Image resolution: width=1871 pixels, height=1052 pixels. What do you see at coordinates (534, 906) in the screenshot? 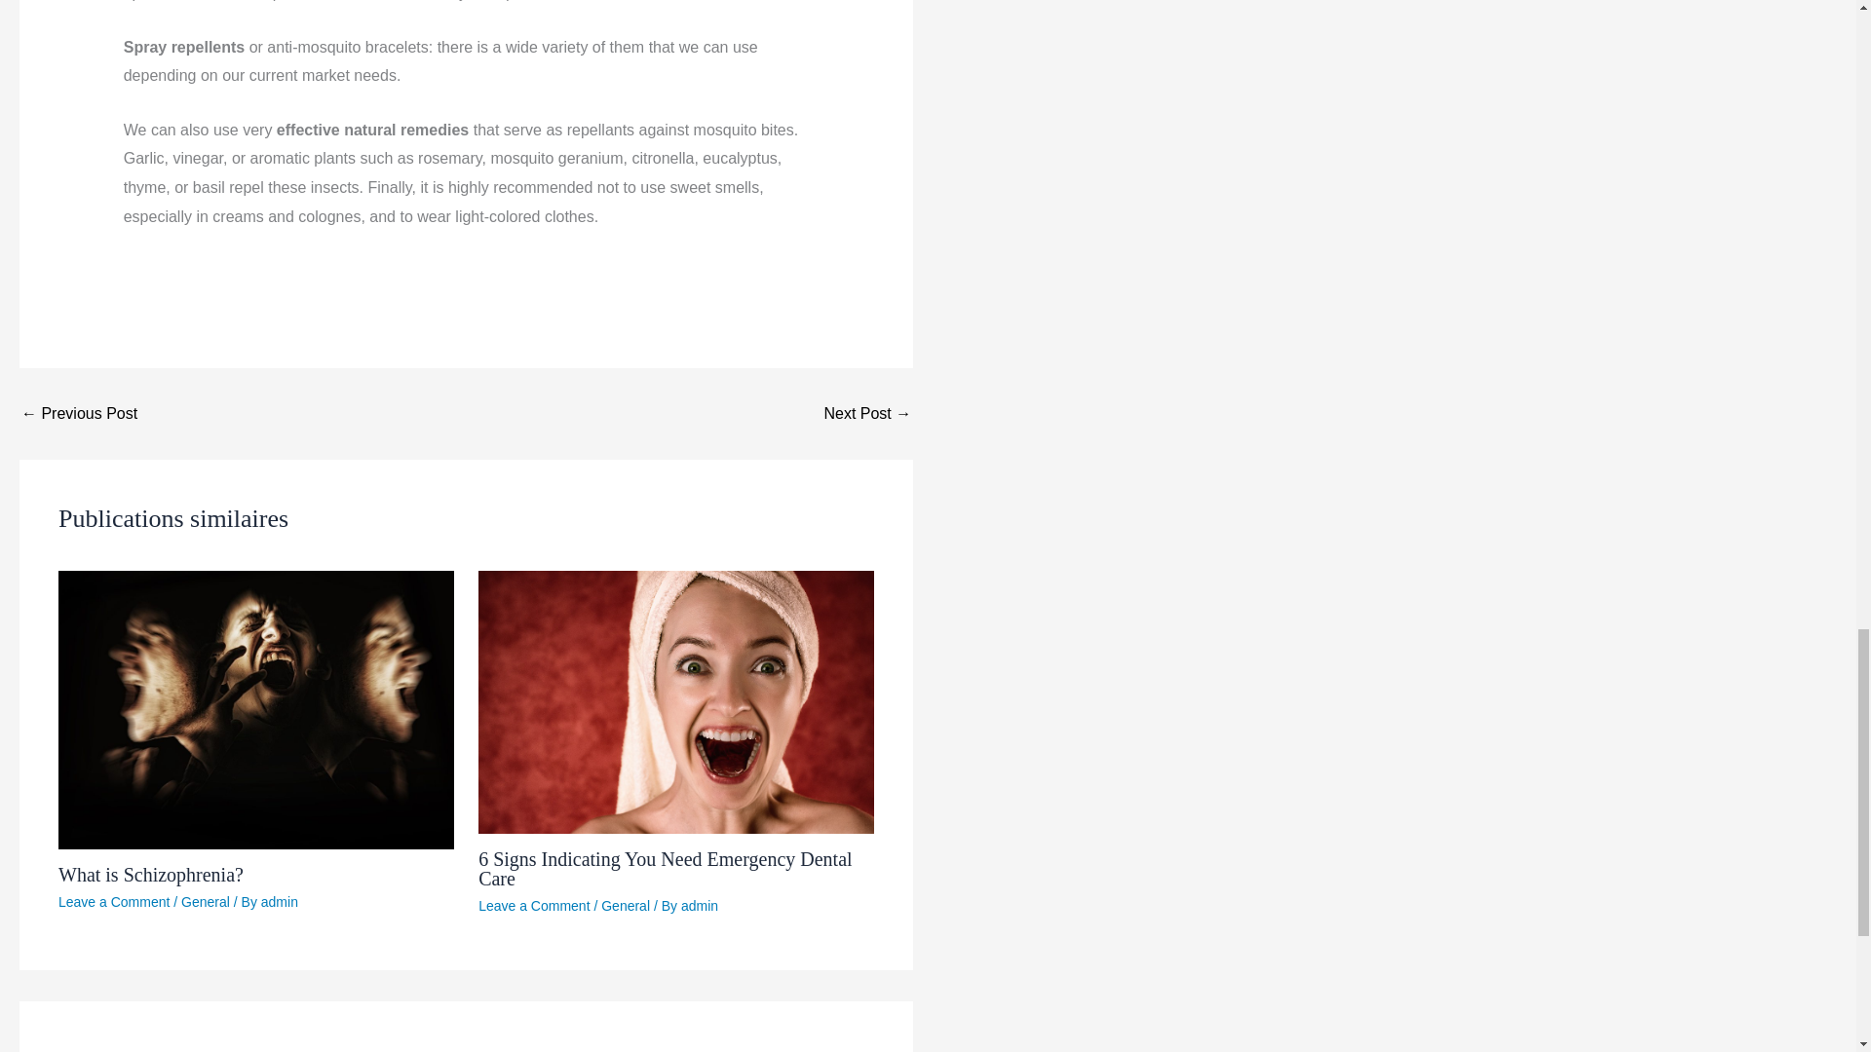
I see `Leave a Comment` at bounding box center [534, 906].